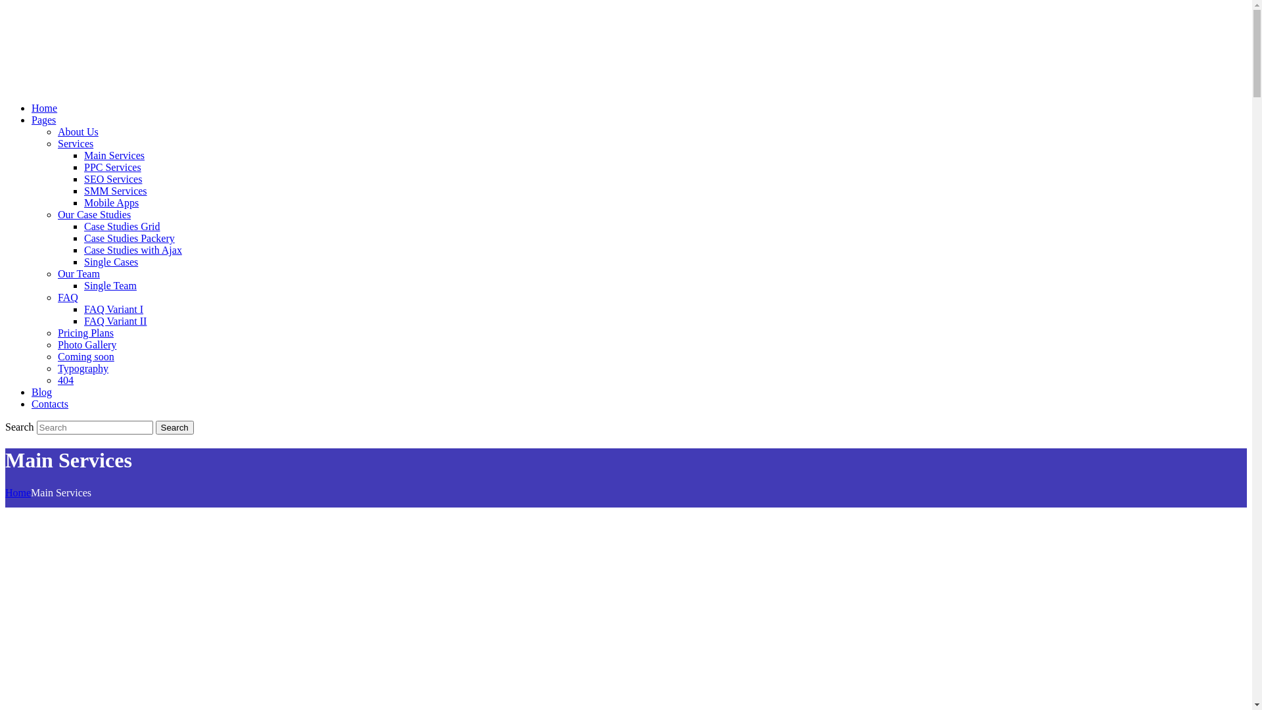 The height and width of the screenshot is (710, 1262). I want to click on optimization, so click(47, 47).